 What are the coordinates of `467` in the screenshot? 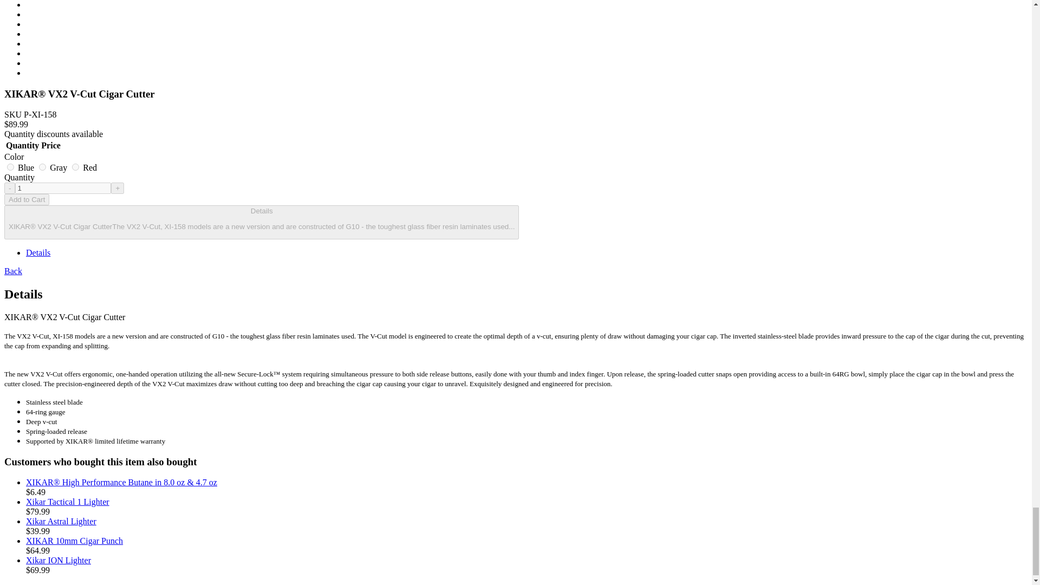 It's located at (42, 167).